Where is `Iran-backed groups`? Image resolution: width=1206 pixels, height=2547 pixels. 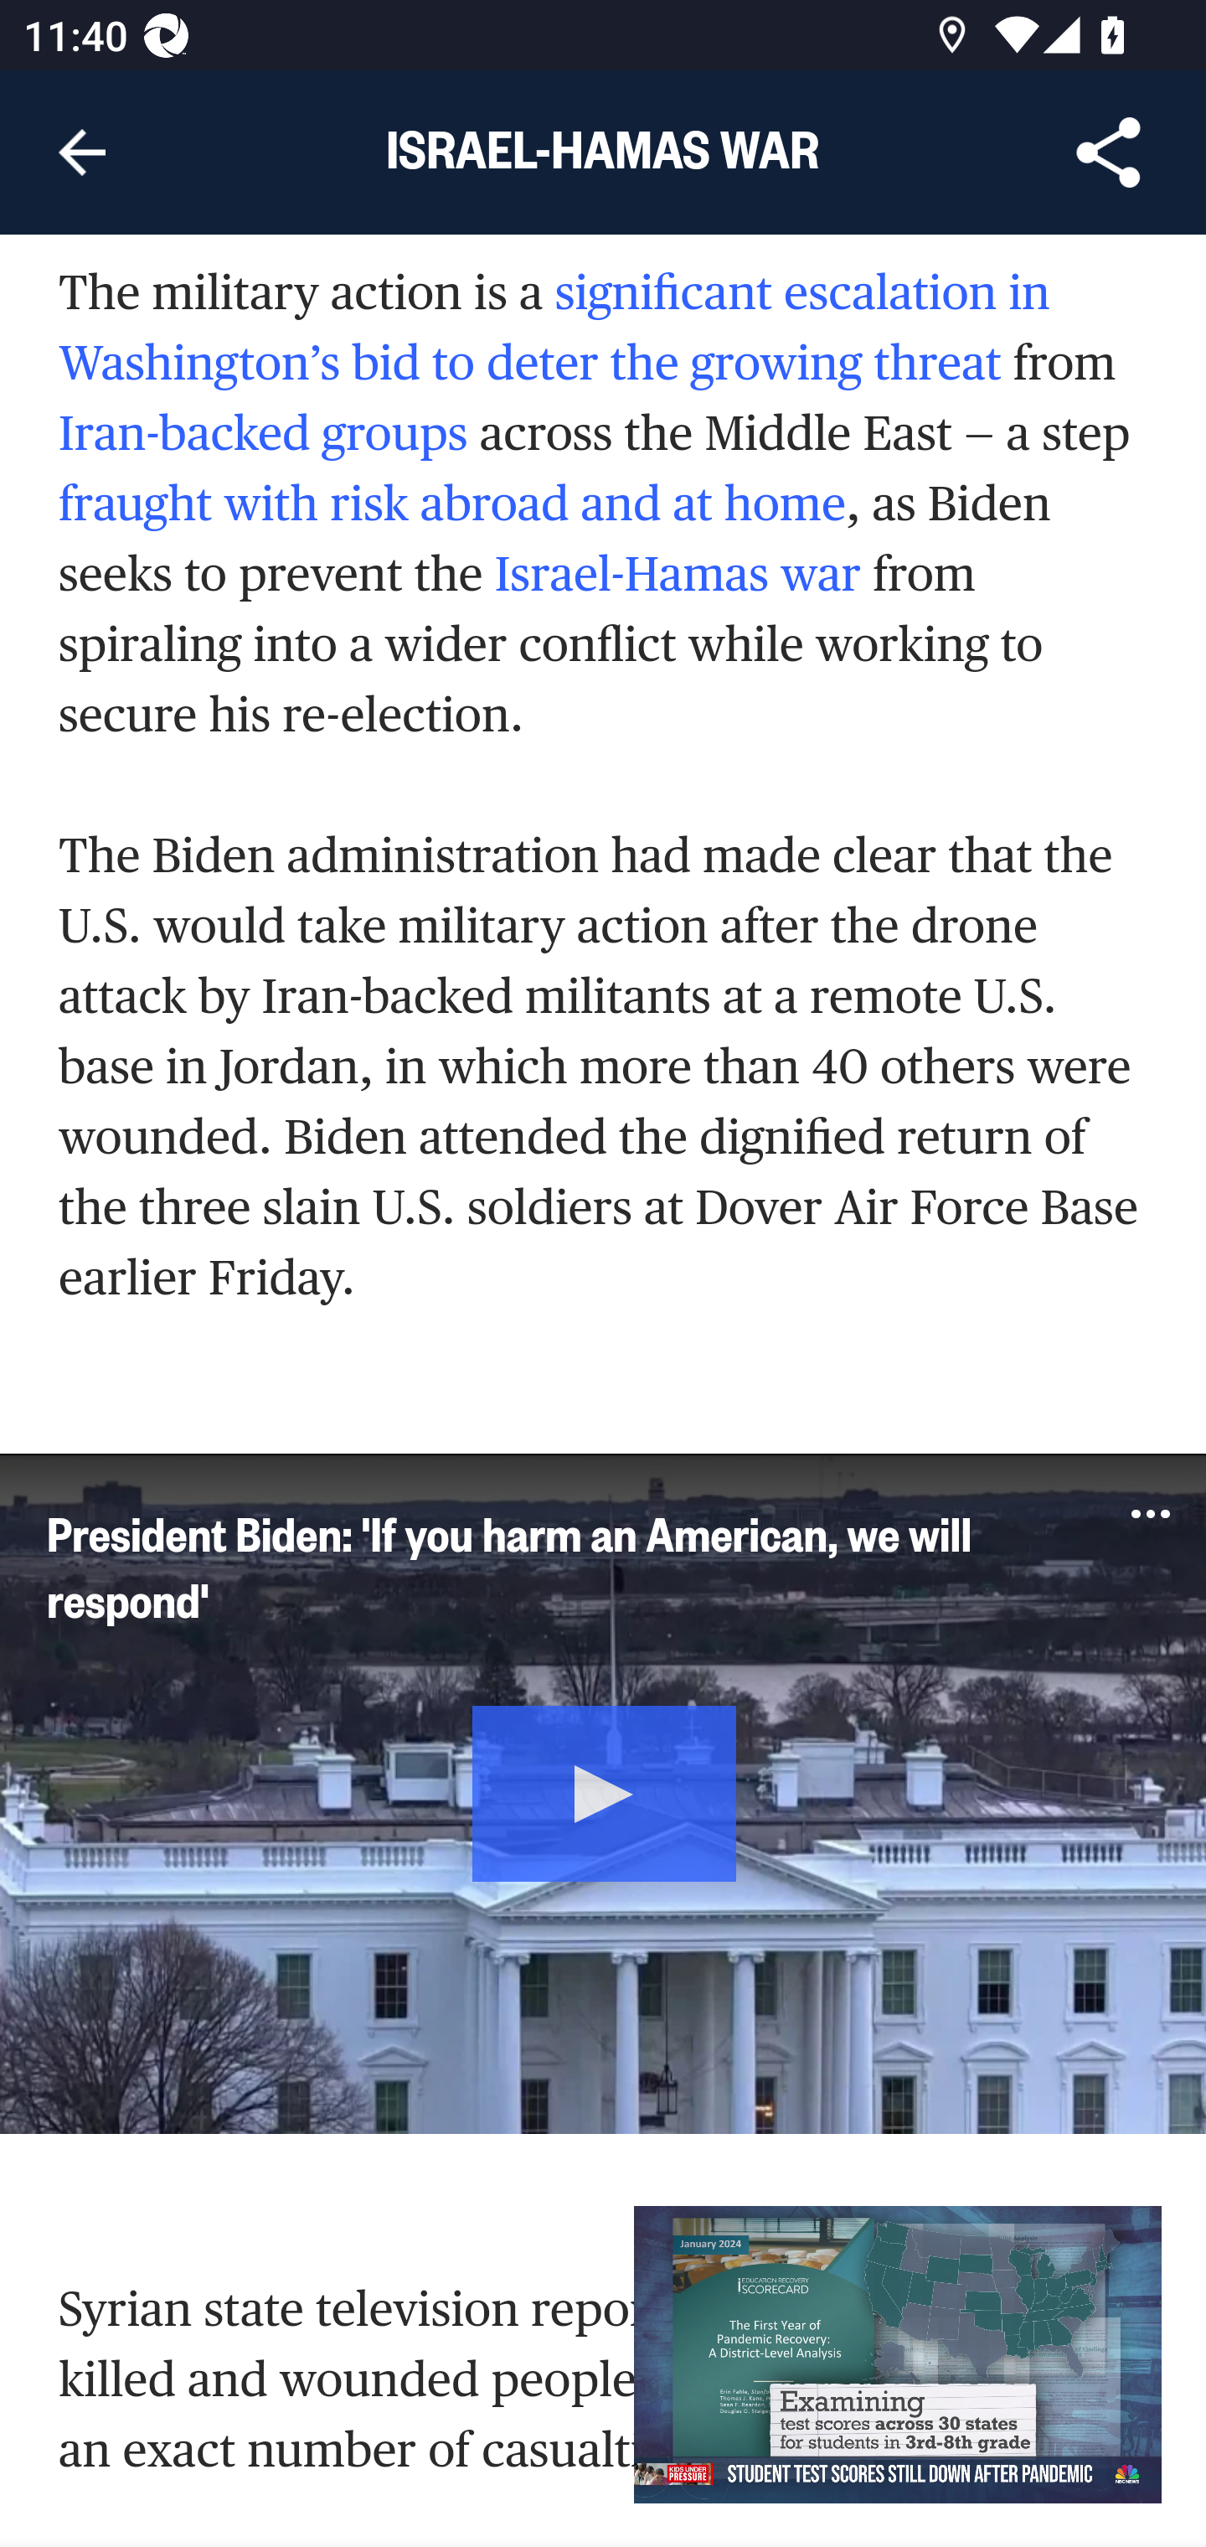 Iran-backed groups is located at coordinates (264, 437).